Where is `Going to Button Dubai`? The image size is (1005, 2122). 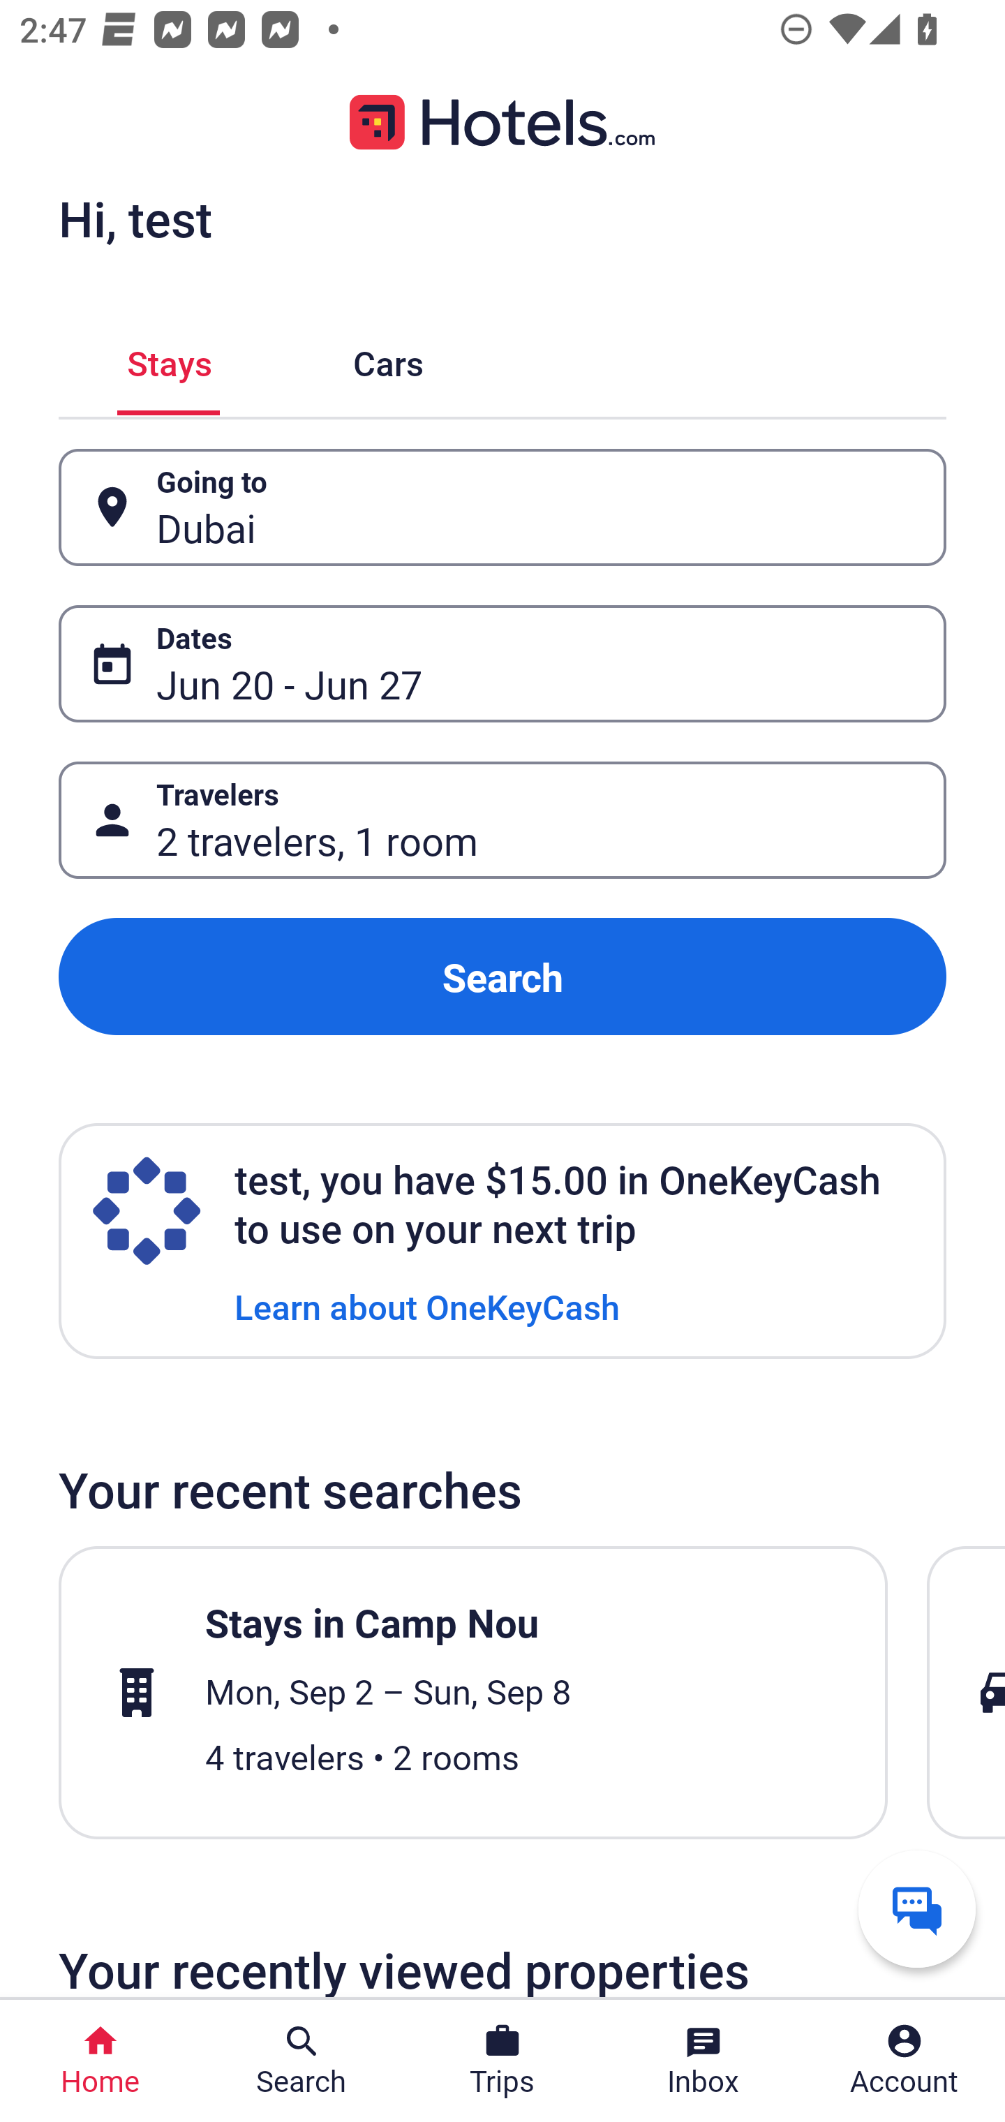 Going to Button Dubai is located at coordinates (502, 508).